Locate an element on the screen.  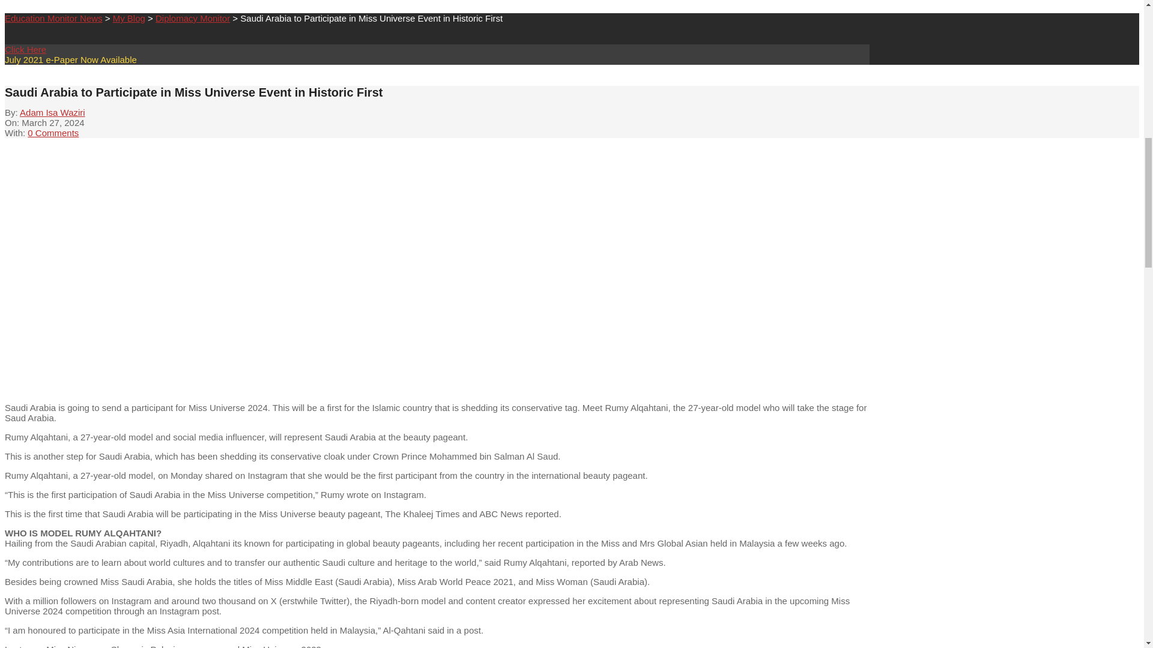
Go to Education Monitor News. is located at coordinates (53, 18).